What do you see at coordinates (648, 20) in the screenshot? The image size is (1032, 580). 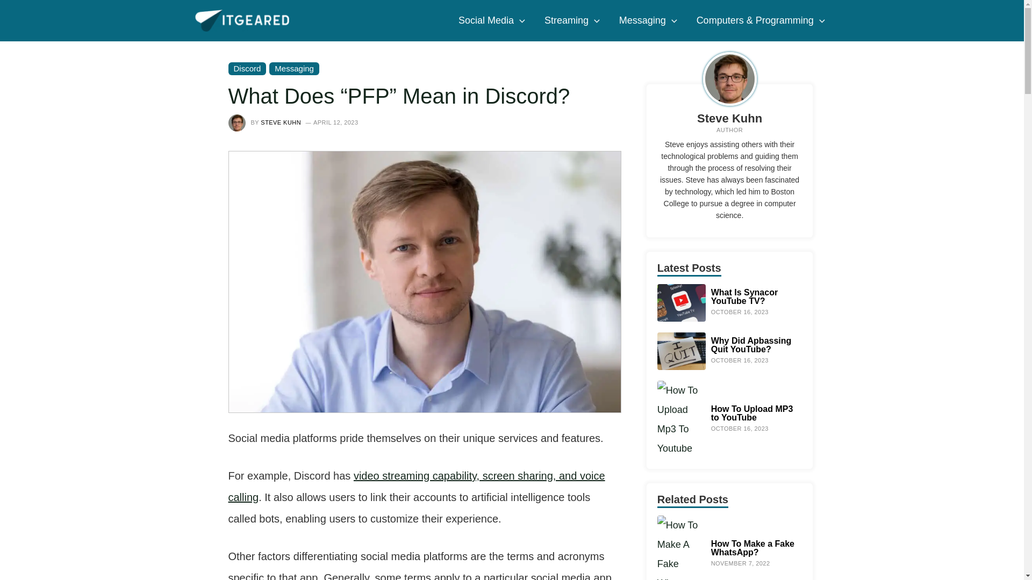 I see `Messaging` at bounding box center [648, 20].